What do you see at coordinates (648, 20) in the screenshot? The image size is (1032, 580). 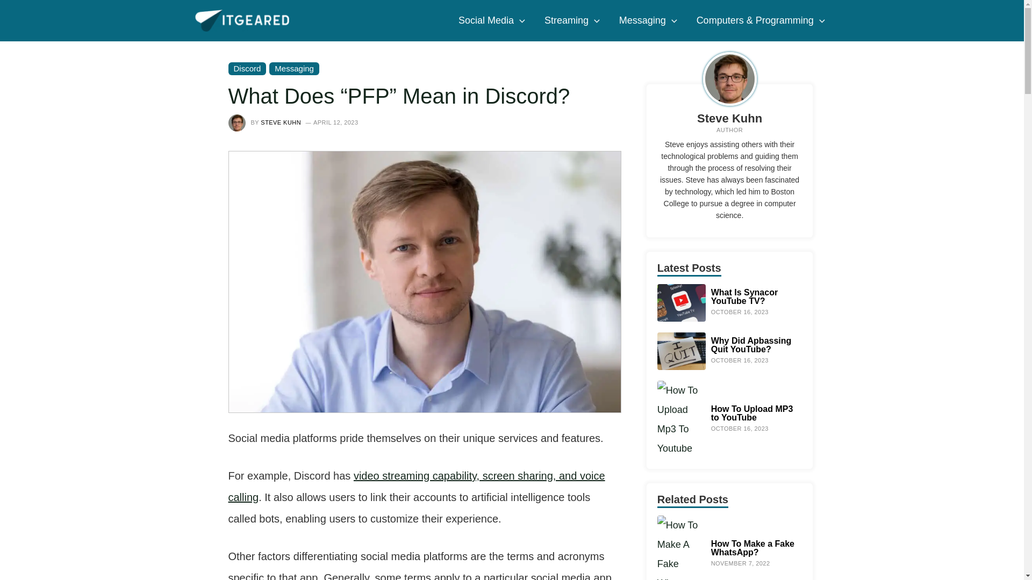 I see `Messaging` at bounding box center [648, 20].